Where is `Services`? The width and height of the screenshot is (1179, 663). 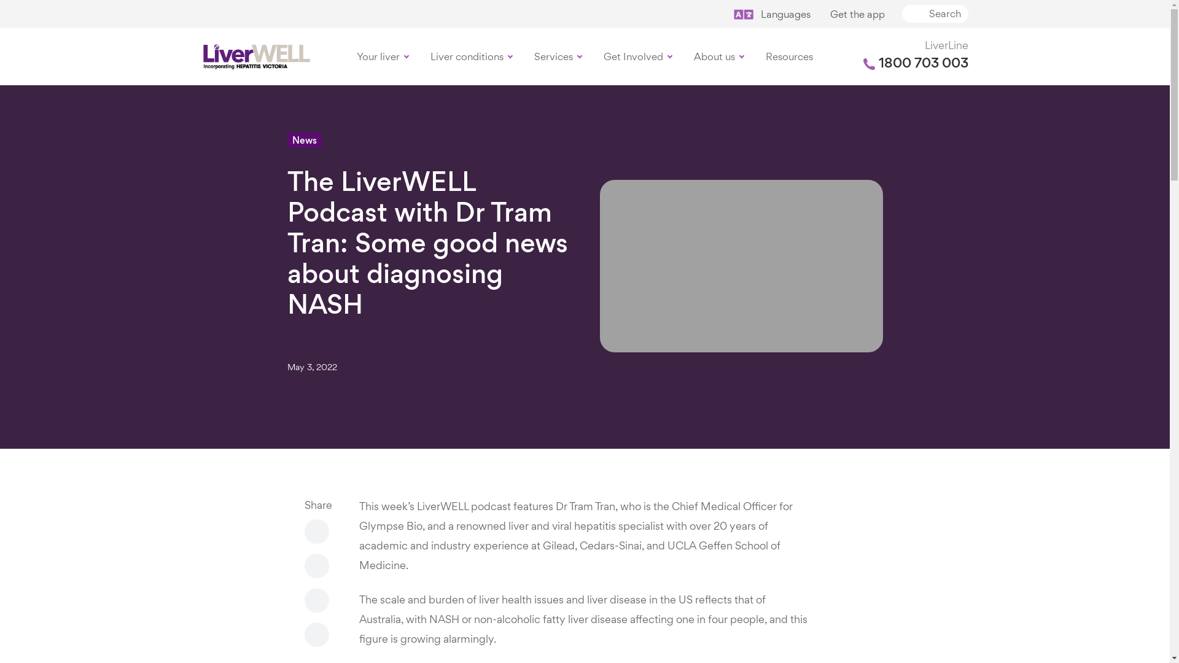 Services is located at coordinates (558, 56).